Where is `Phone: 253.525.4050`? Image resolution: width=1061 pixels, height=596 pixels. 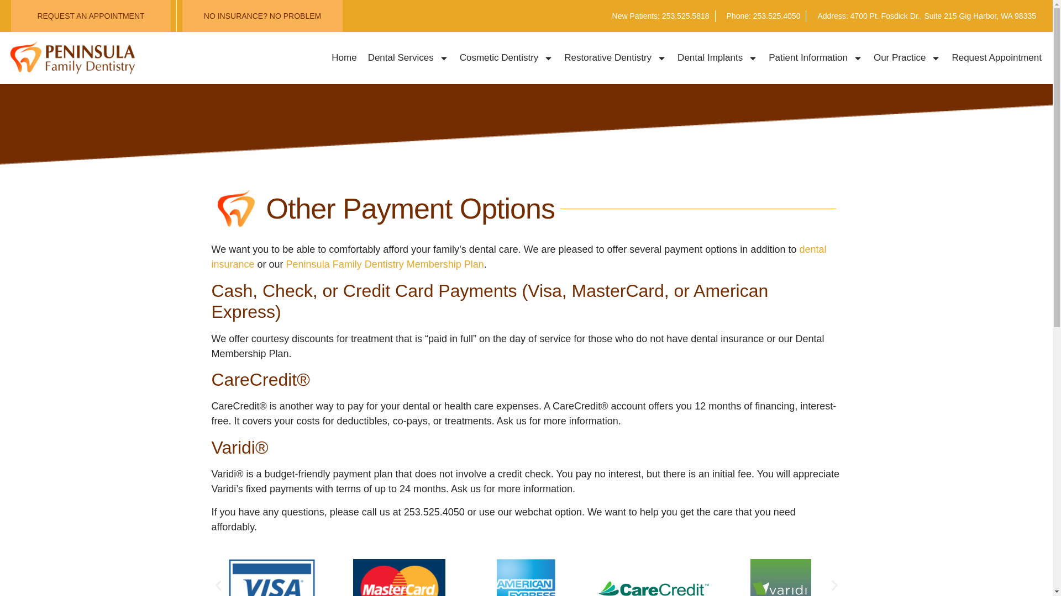
Phone: 253.525.4050 is located at coordinates (764, 15).